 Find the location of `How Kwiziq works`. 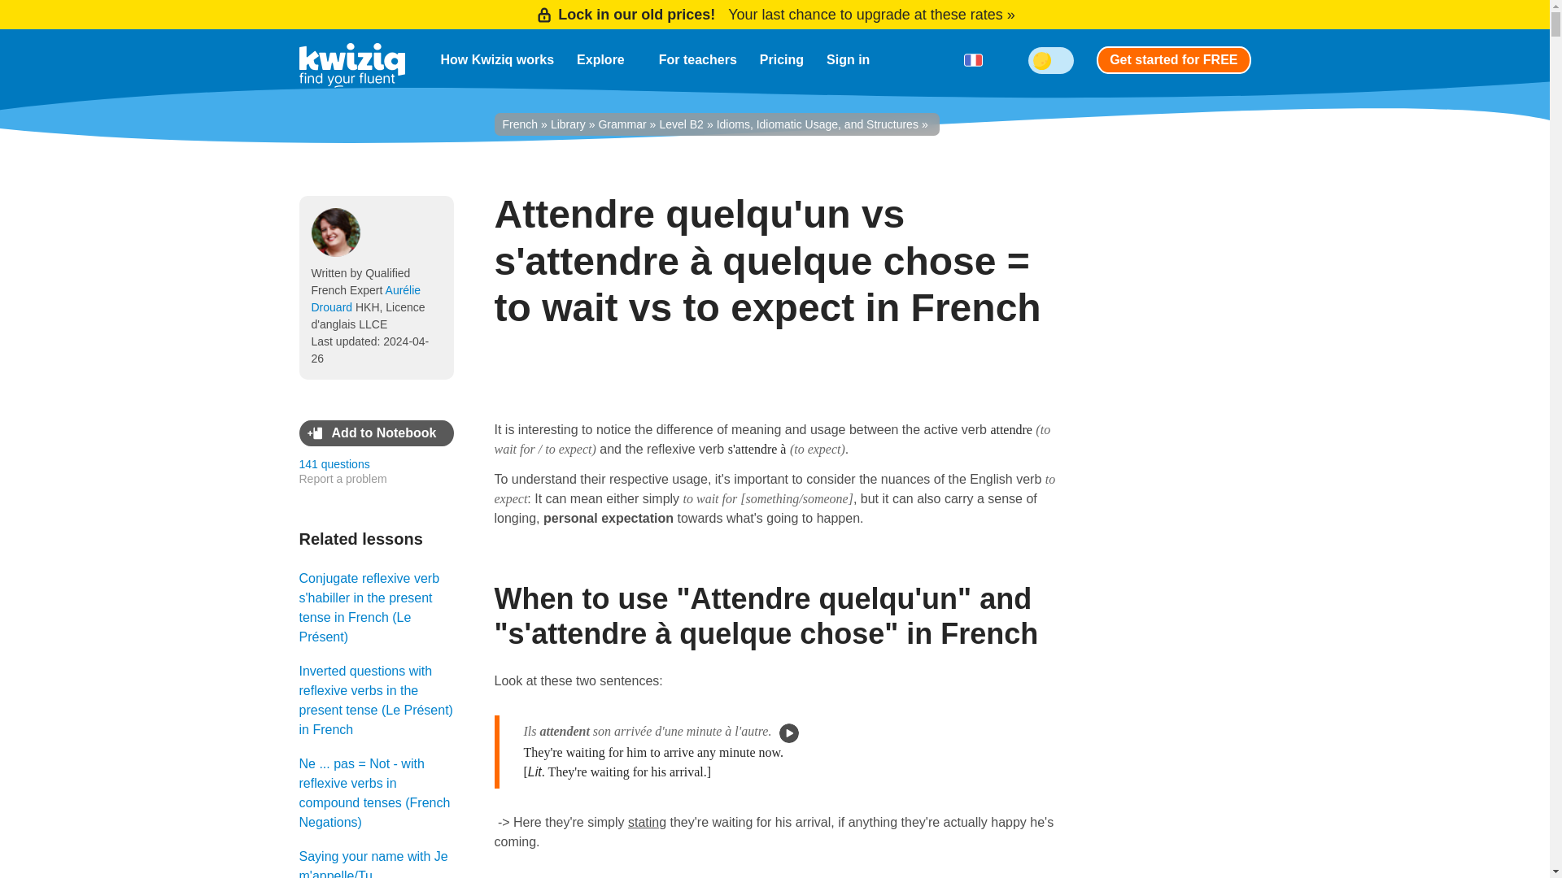

How Kwiziq works is located at coordinates (498, 60).